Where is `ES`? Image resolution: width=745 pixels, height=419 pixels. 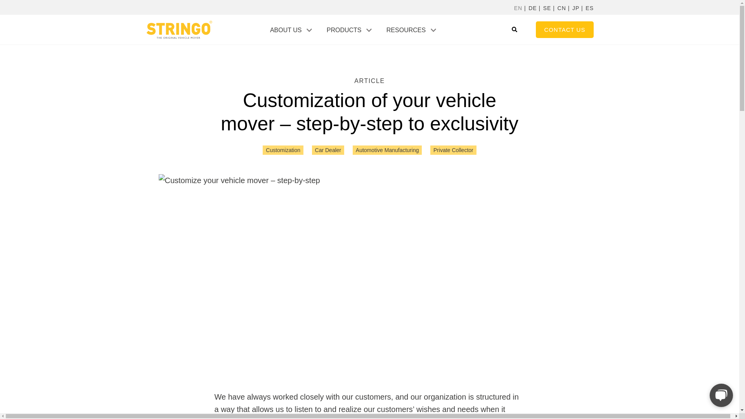 ES is located at coordinates (590, 9).